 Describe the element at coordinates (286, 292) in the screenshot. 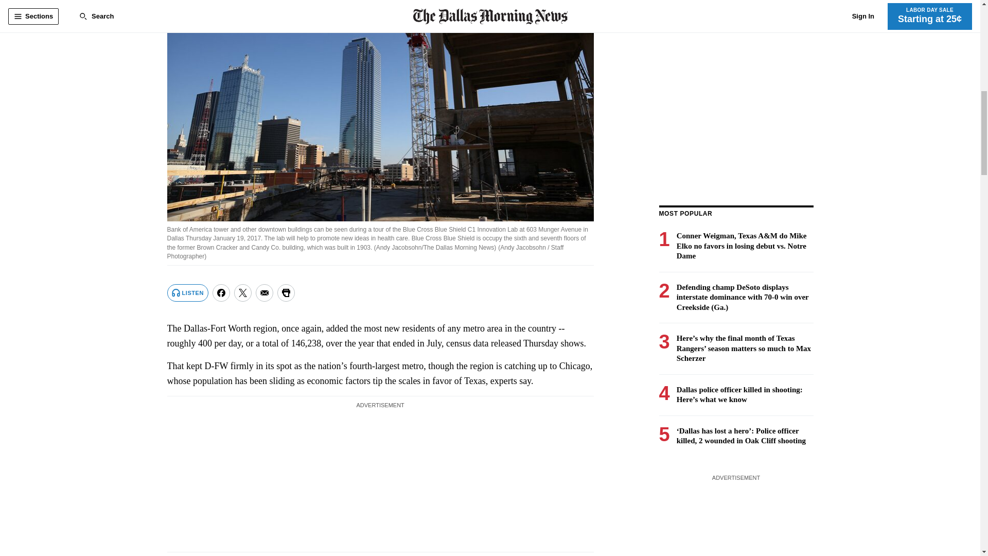

I see `Print` at that location.